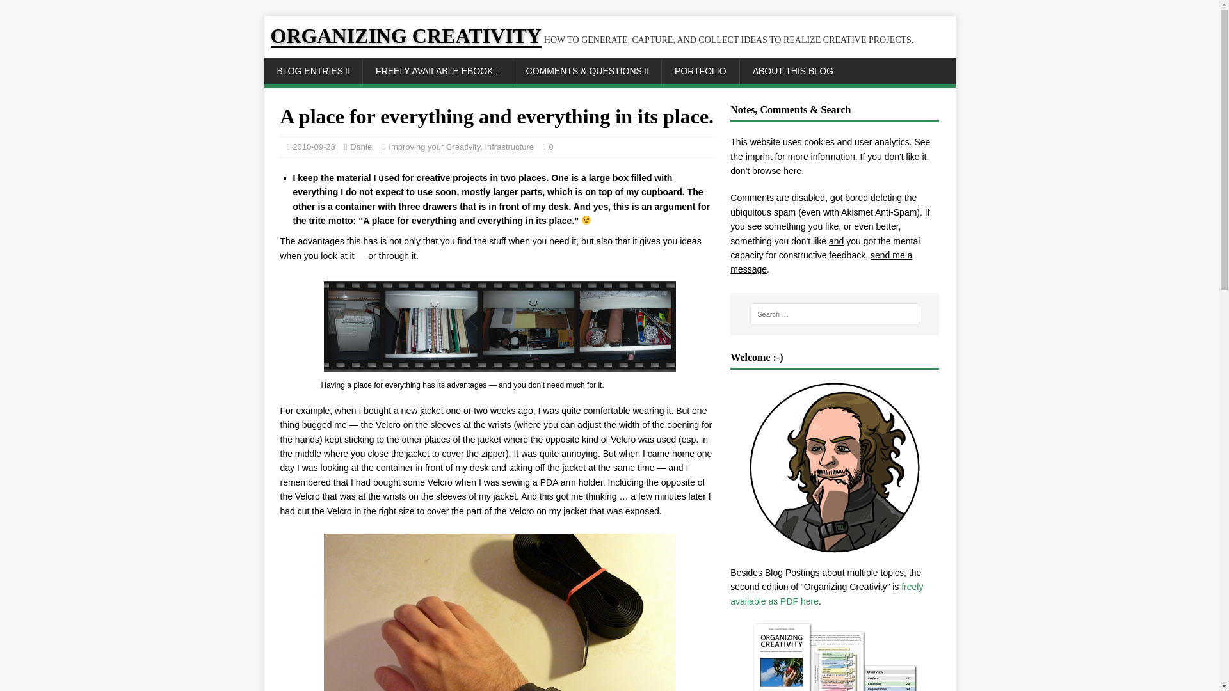 This screenshot has height=691, width=1229. I want to click on ORGANIZING CREATIVITY, so click(591, 40).